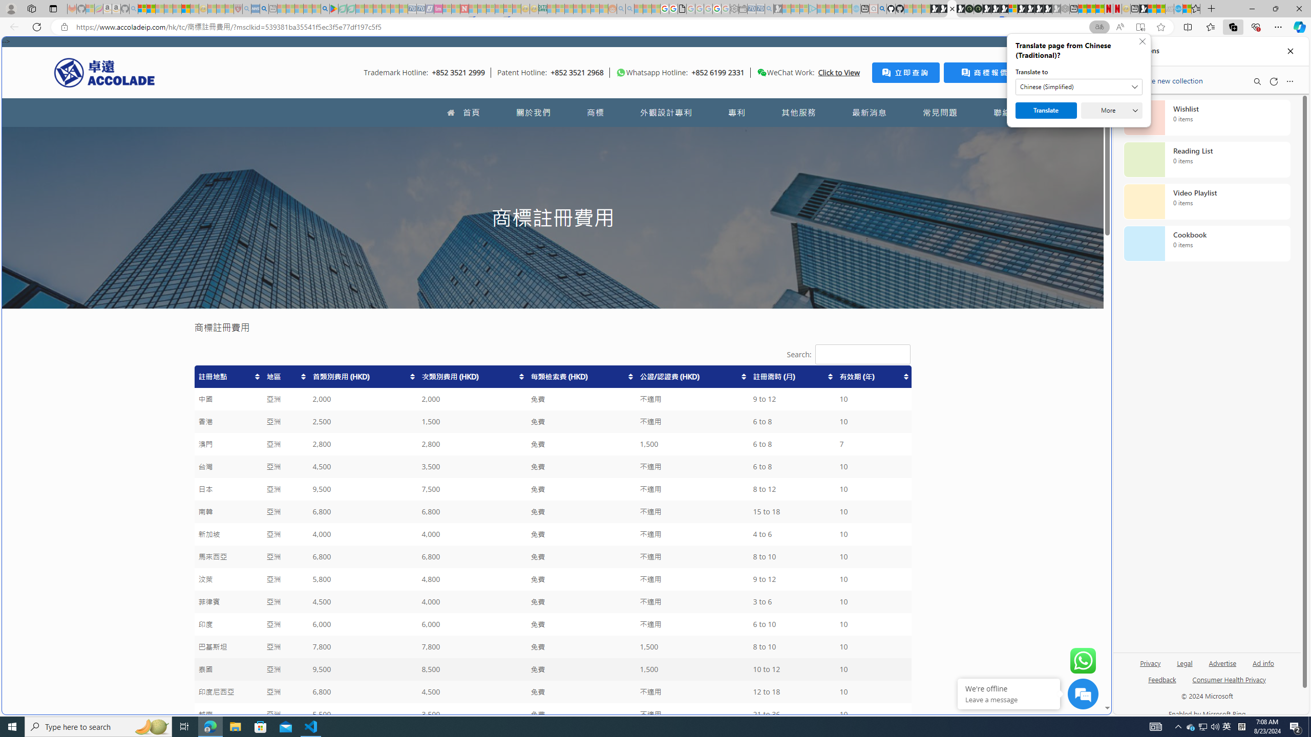  I want to click on Sign in to your account, so click(1012, 9).